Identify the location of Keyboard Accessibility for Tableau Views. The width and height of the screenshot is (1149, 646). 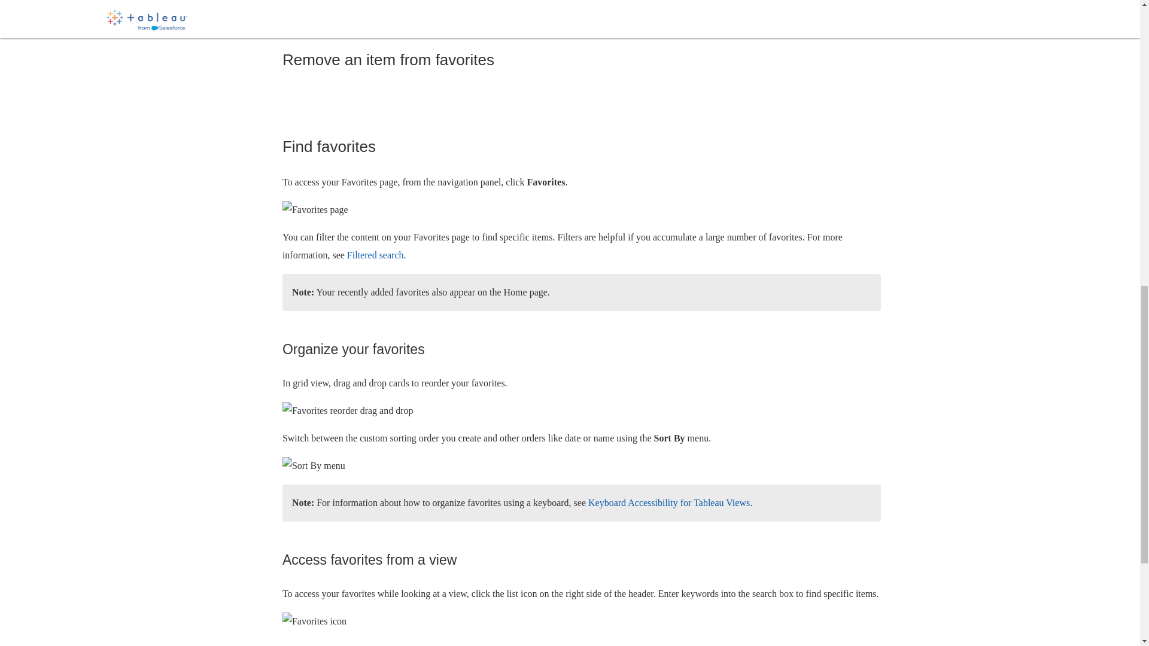
(669, 502).